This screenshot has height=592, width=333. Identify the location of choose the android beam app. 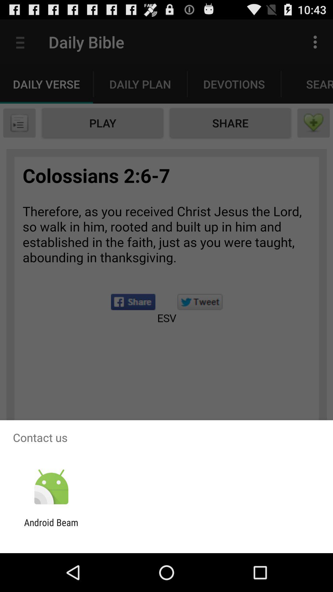
(51, 528).